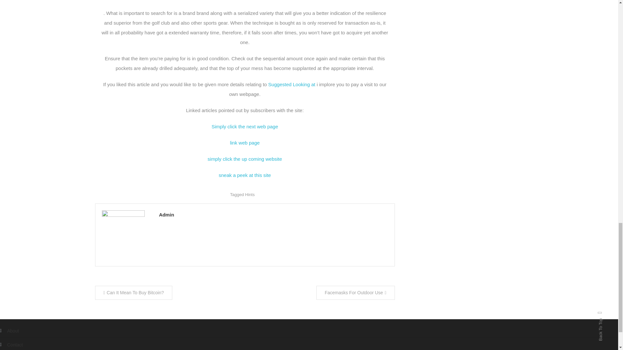 The height and width of the screenshot is (350, 623). What do you see at coordinates (10, 331) in the screenshot?
I see `About` at bounding box center [10, 331].